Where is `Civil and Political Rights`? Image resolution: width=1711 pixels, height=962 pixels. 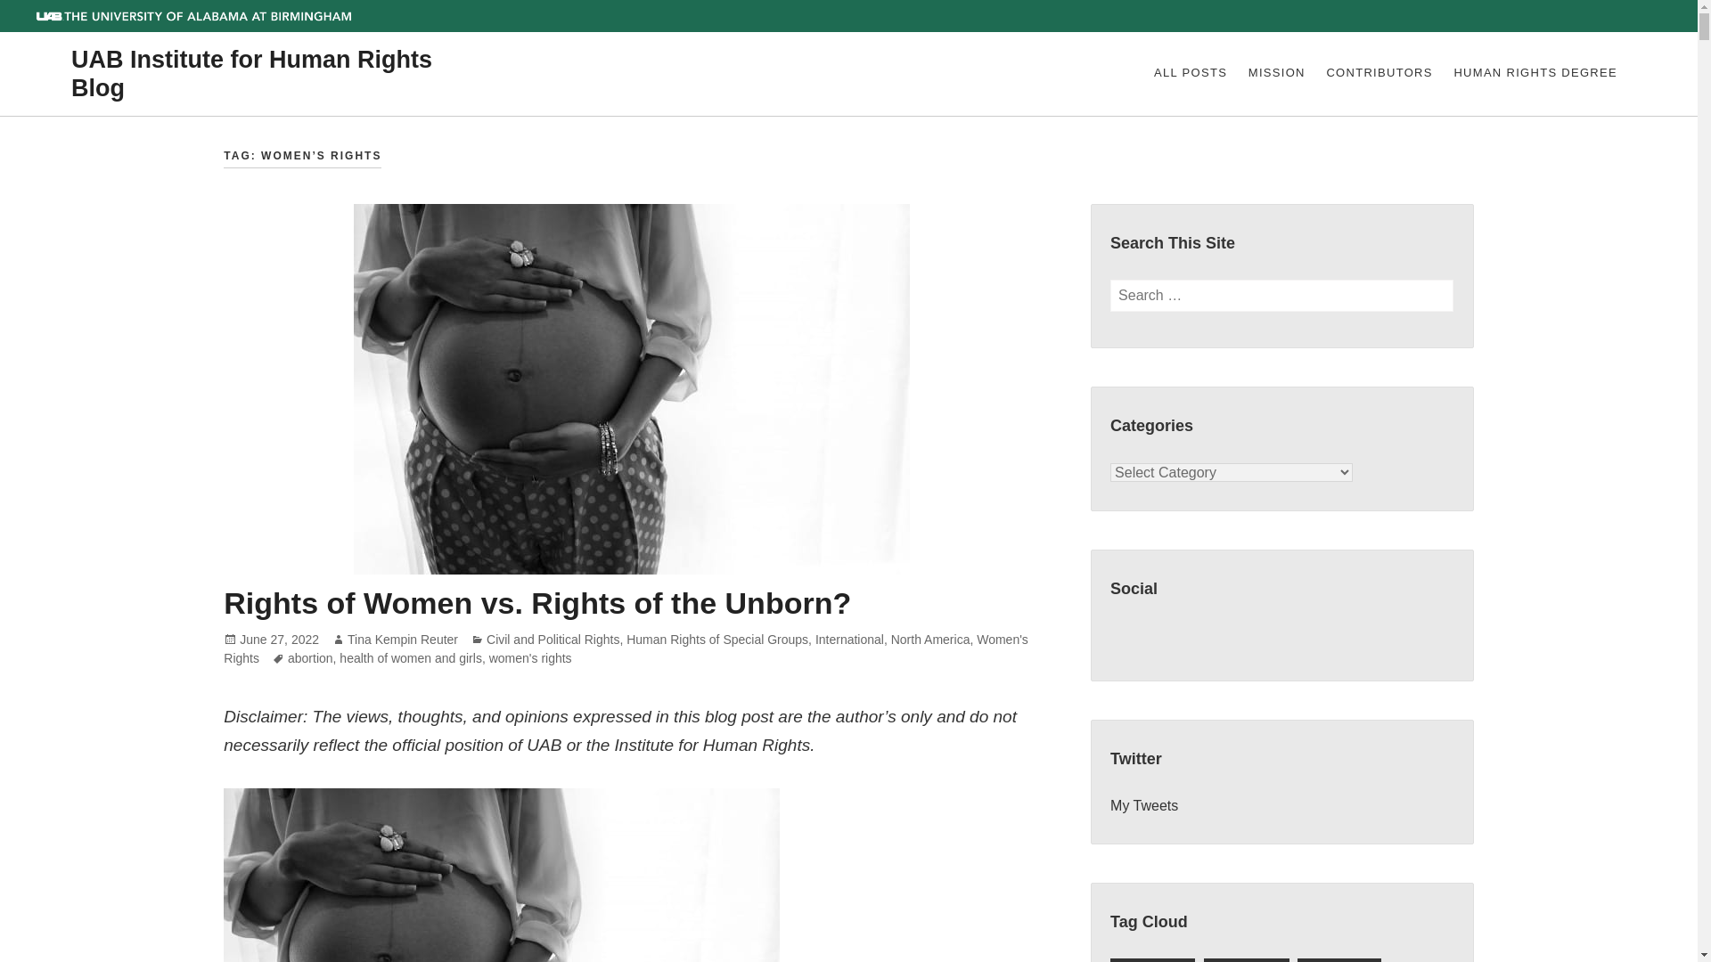 Civil and Political Rights is located at coordinates (553, 640).